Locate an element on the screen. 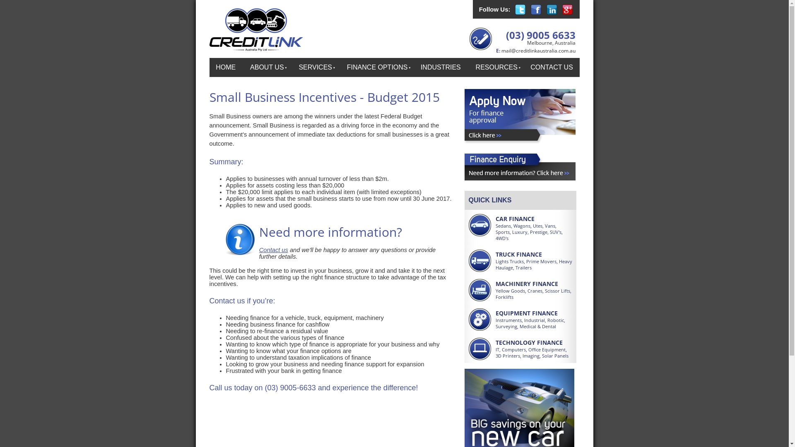  SERVICES is located at coordinates (314, 67).